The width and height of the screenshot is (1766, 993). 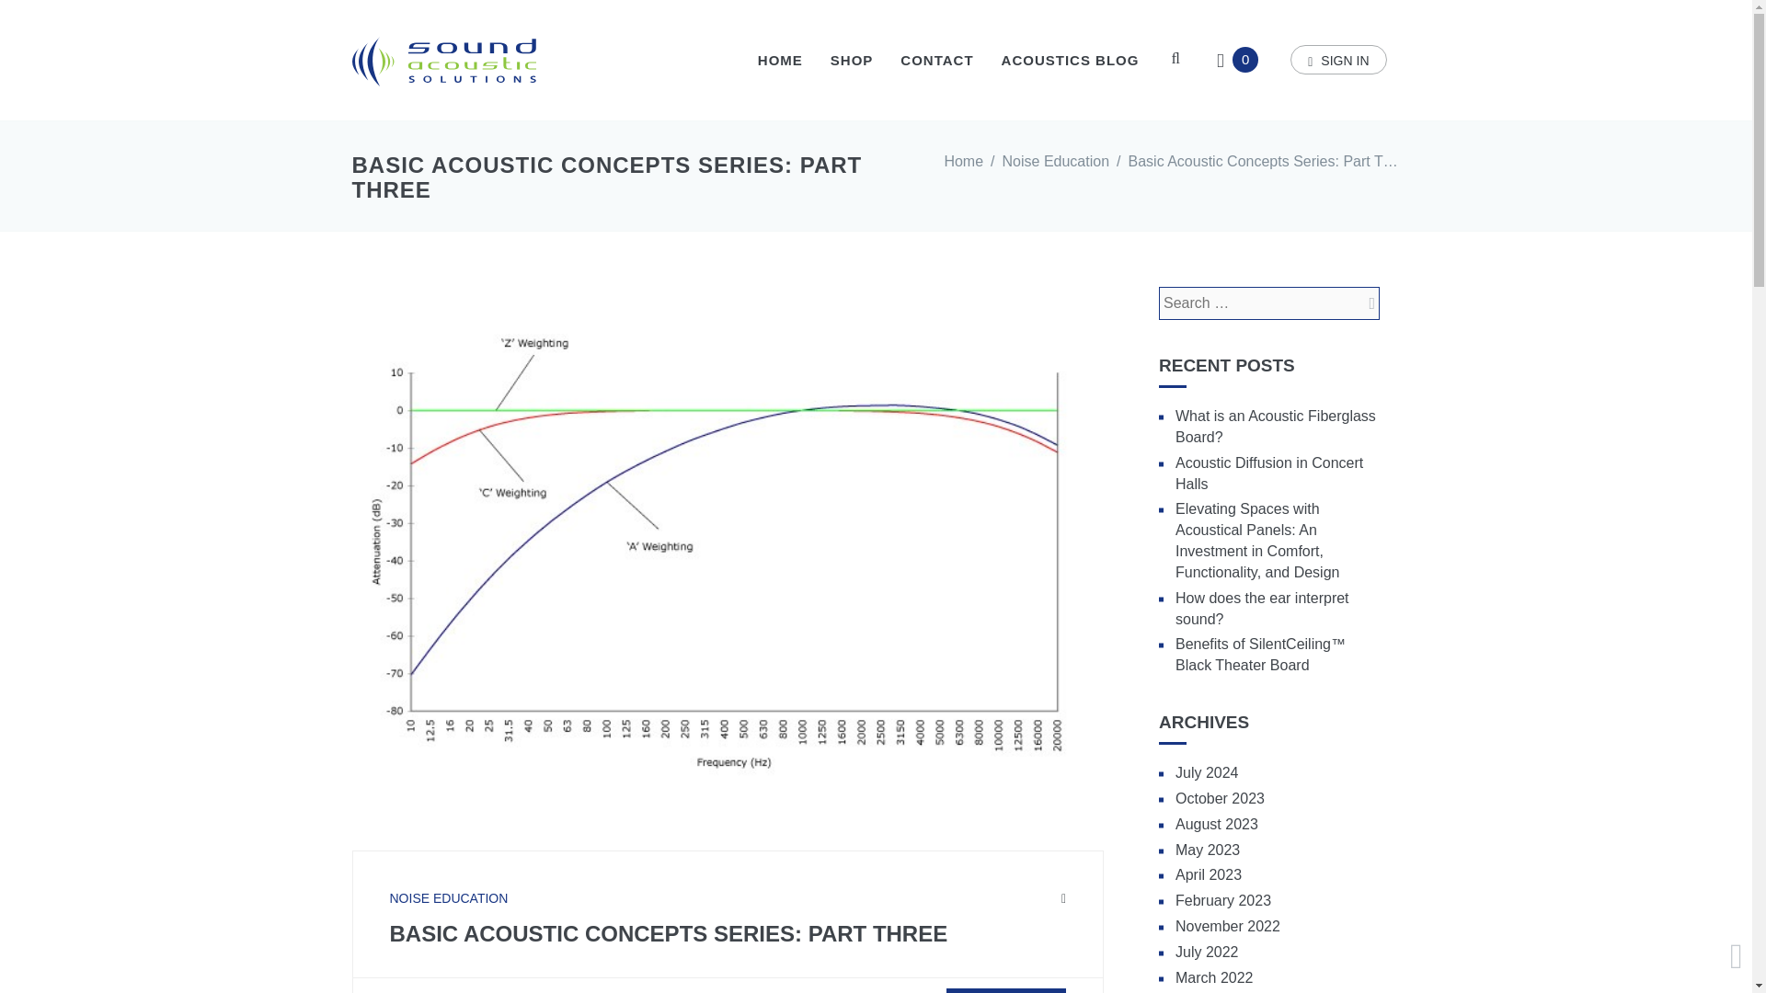 What do you see at coordinates (438, 991) in the screenshot?
I see `GPRESSLEY` at bounding box center [438, 991].